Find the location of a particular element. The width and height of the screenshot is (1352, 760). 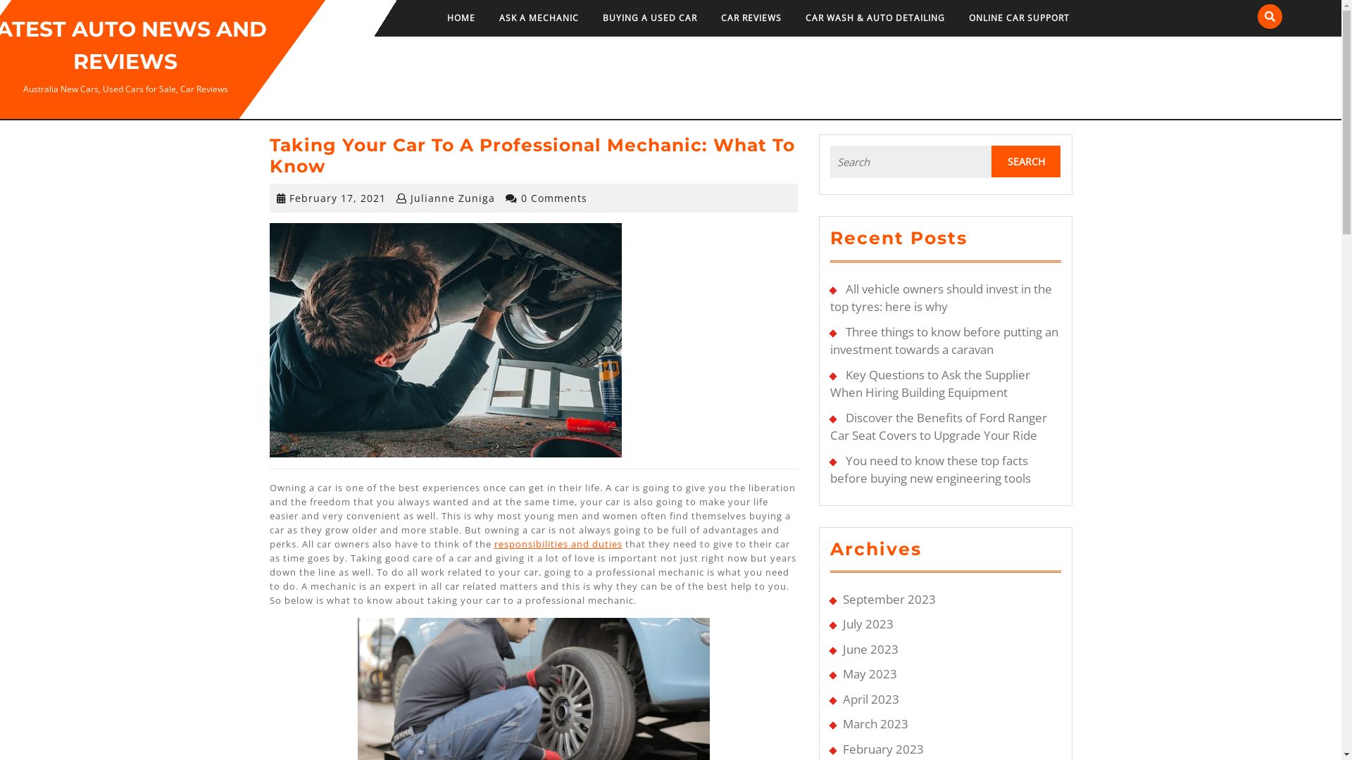

CAR WASH & AUTO DETAILING is located at coordinates (875, 18).